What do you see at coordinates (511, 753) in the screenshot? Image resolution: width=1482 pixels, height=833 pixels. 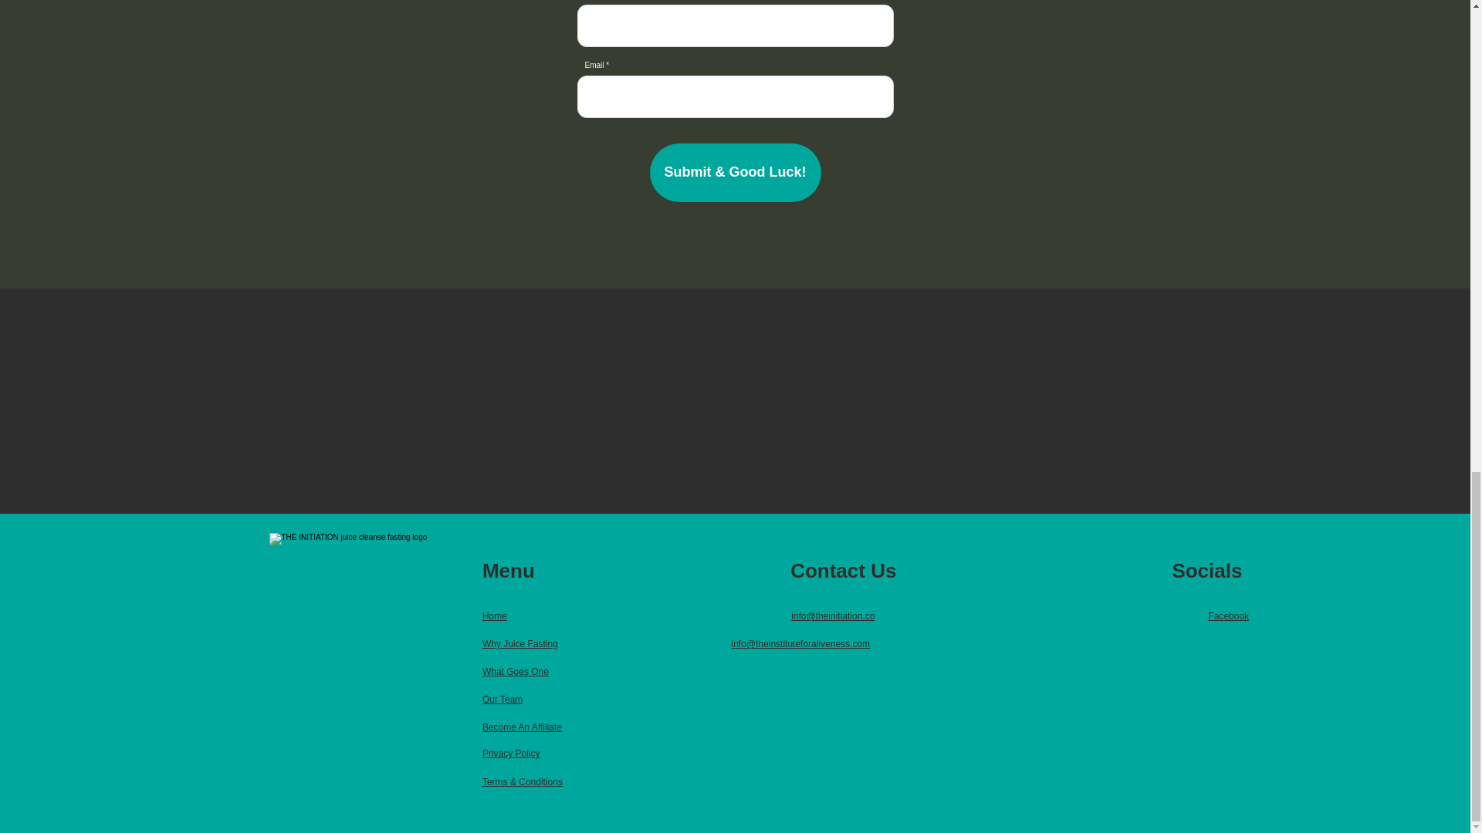 I see `Privacy Policy` at bounding box center [511, 753].